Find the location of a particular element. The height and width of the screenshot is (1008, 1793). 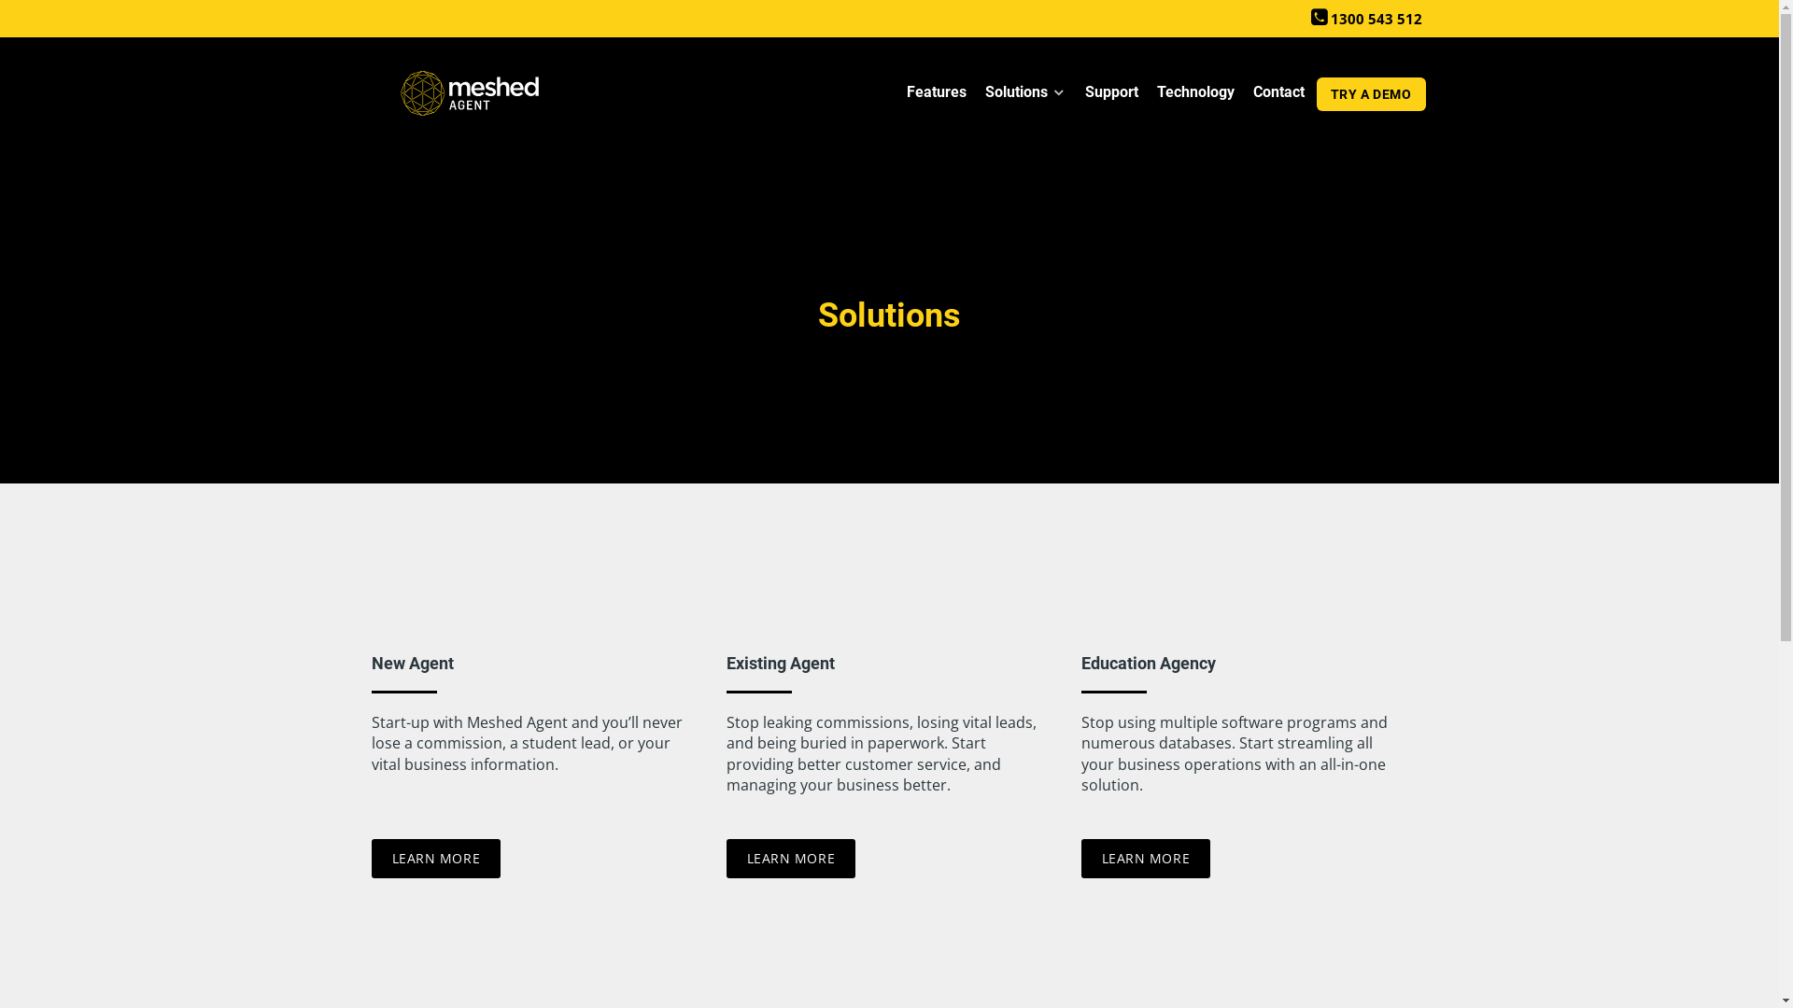

LEARN MORE is located at coordinates (792, 859).